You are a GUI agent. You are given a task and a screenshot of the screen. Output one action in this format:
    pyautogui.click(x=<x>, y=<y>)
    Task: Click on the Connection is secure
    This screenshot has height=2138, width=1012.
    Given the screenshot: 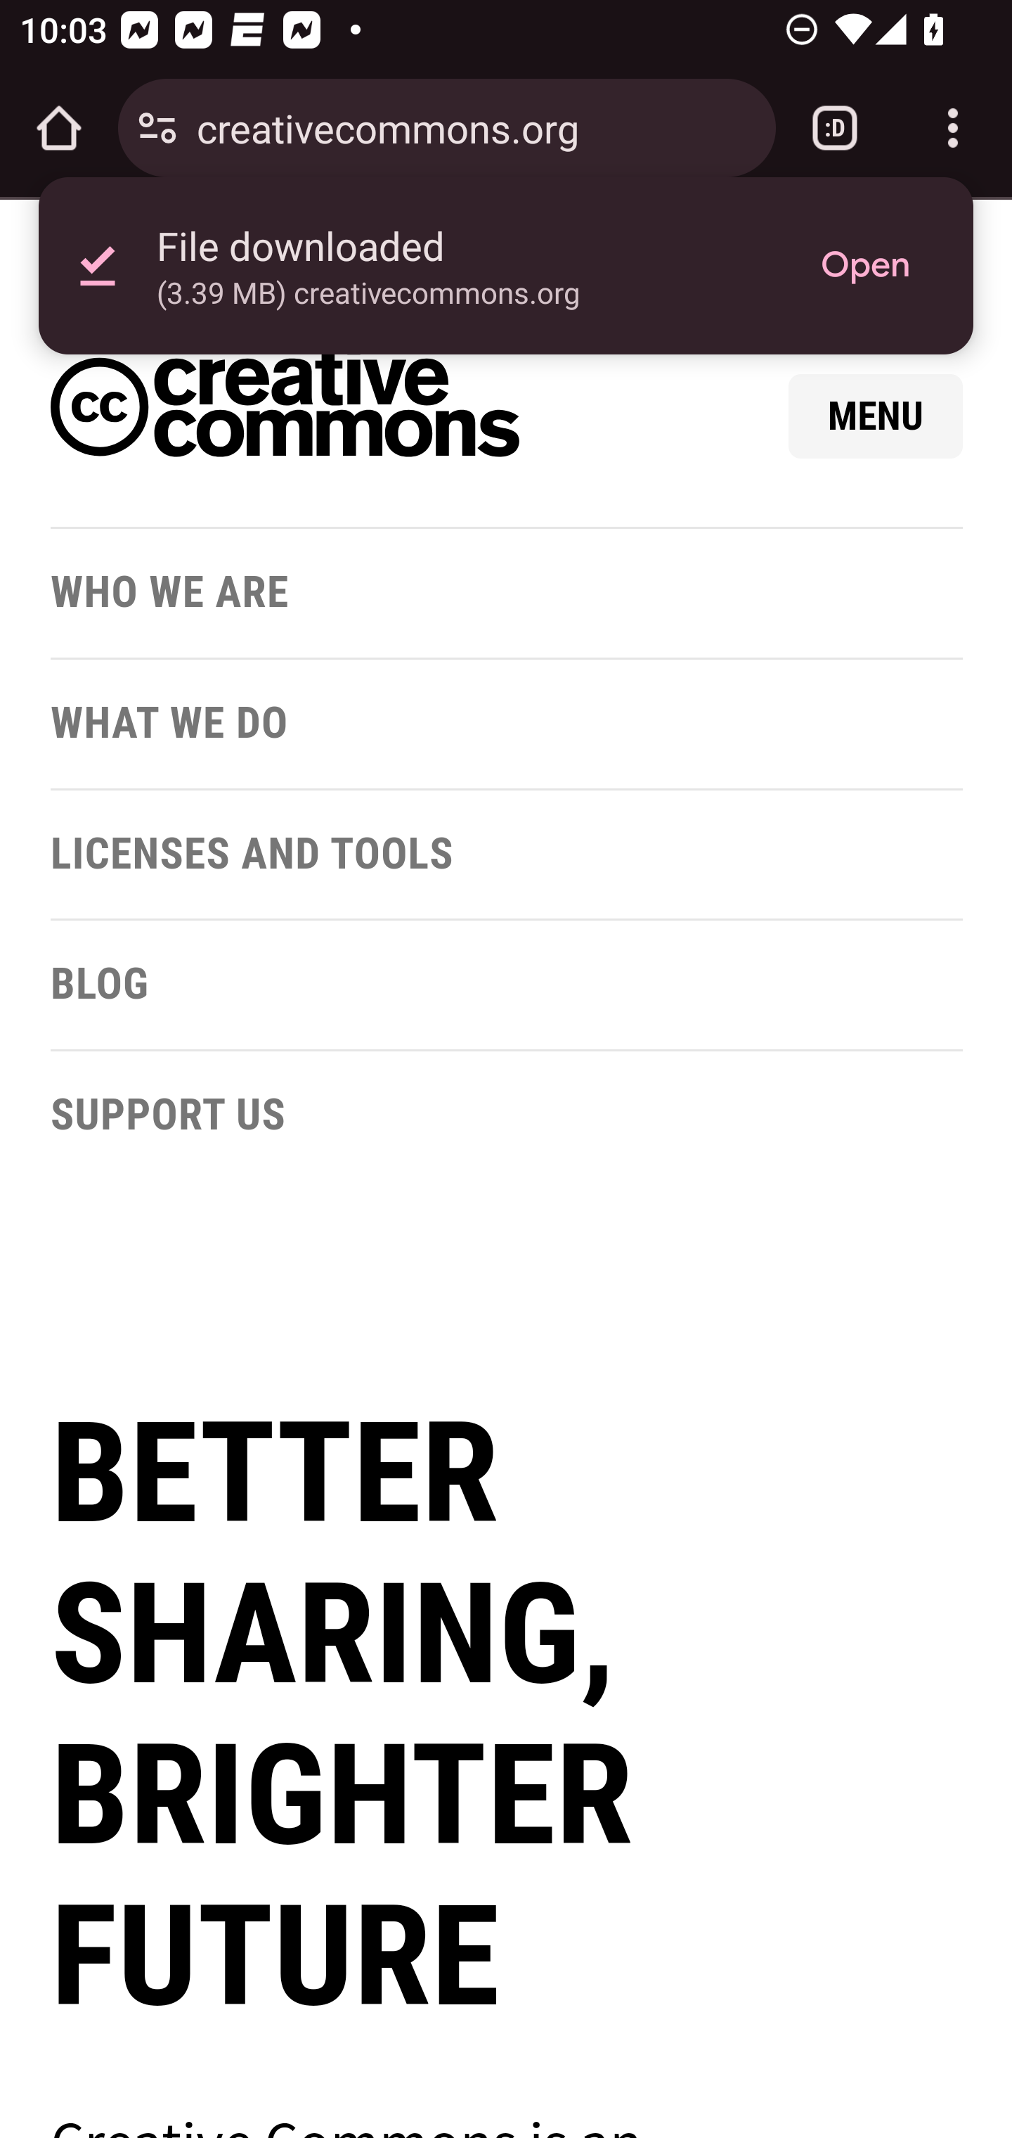 What is the action you would take?
    pyautogui.click(x=157, y=128)
    